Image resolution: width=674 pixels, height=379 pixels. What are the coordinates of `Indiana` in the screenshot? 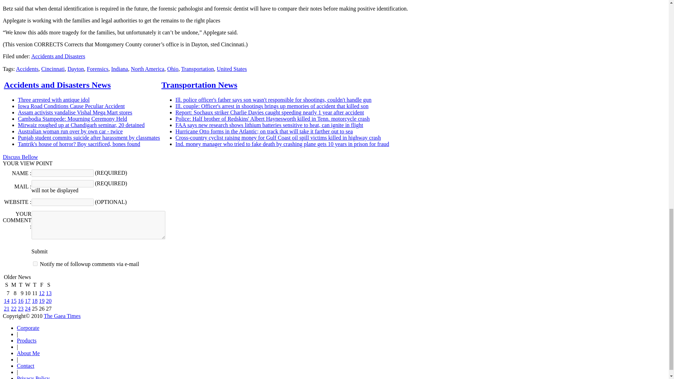 It's located at (119, 69).